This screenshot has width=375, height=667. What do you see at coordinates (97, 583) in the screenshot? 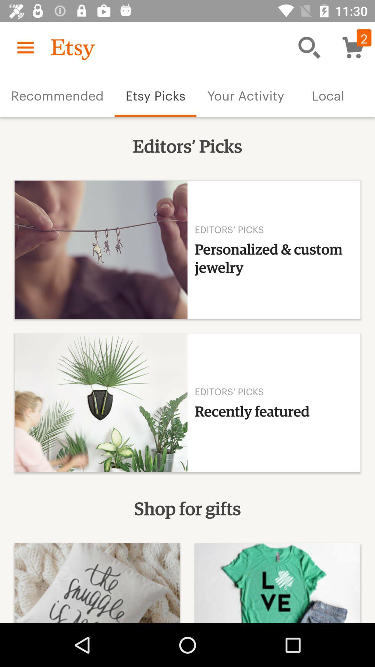
I see `click on the first image at bottom left corner` at bounding box center [97, 583].